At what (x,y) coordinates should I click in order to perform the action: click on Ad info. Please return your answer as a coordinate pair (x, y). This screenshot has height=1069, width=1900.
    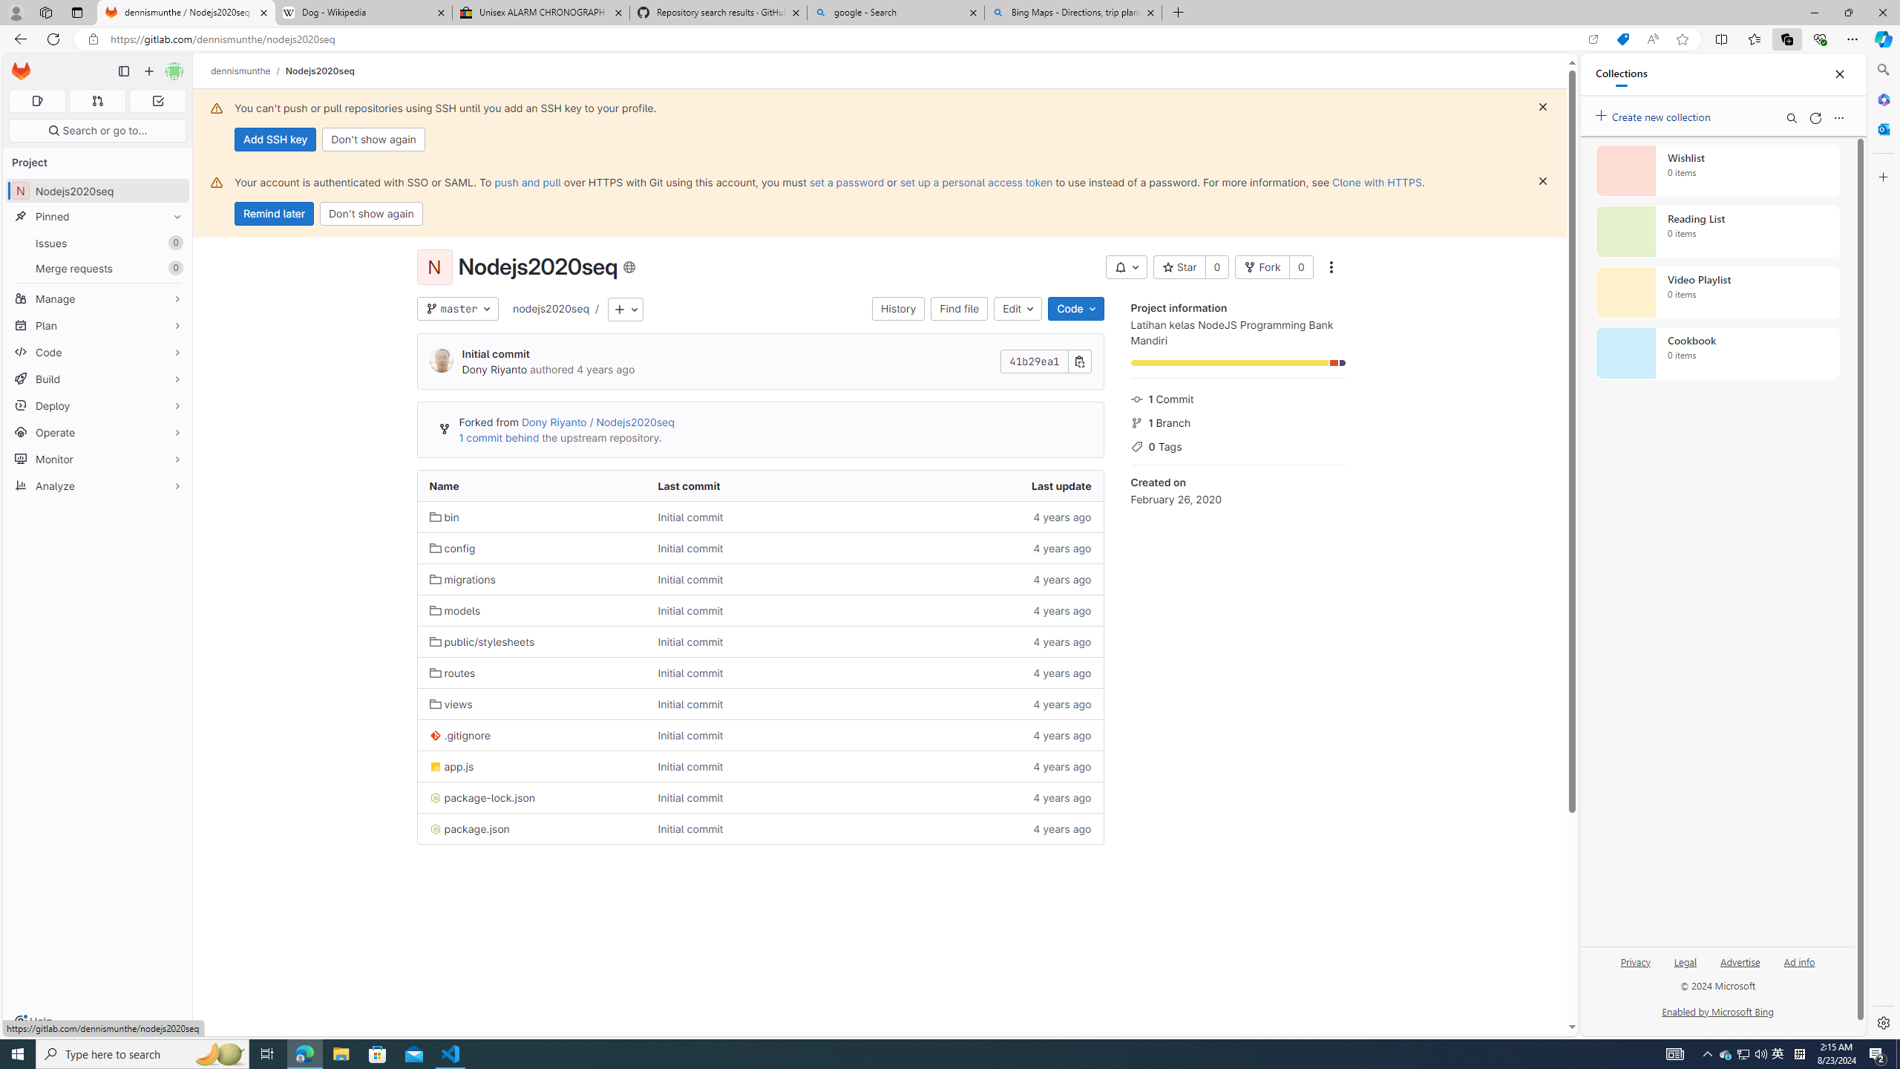
    Looking at the image, I should click on (1799, 968).